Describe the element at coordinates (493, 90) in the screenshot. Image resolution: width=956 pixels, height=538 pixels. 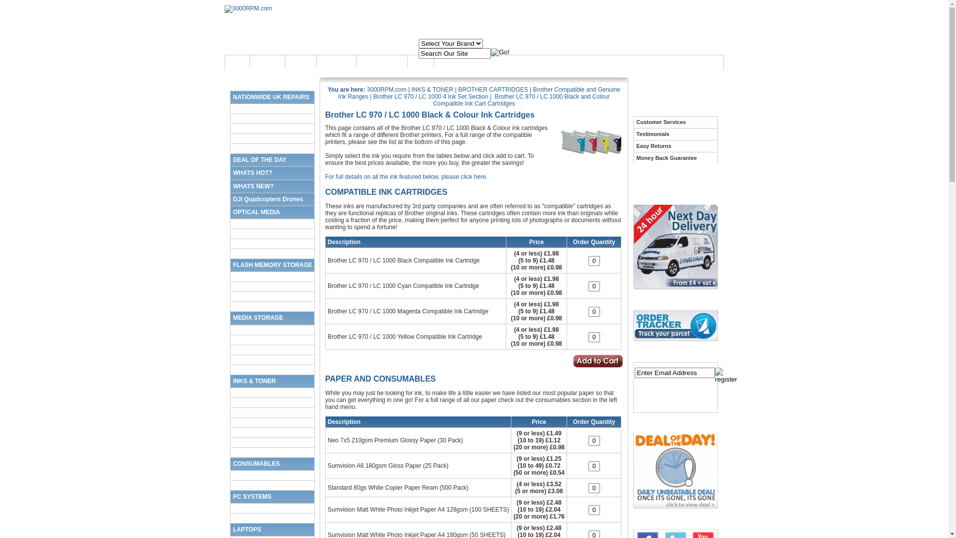
I see `BROTHER CARTRIDGES` at that location.